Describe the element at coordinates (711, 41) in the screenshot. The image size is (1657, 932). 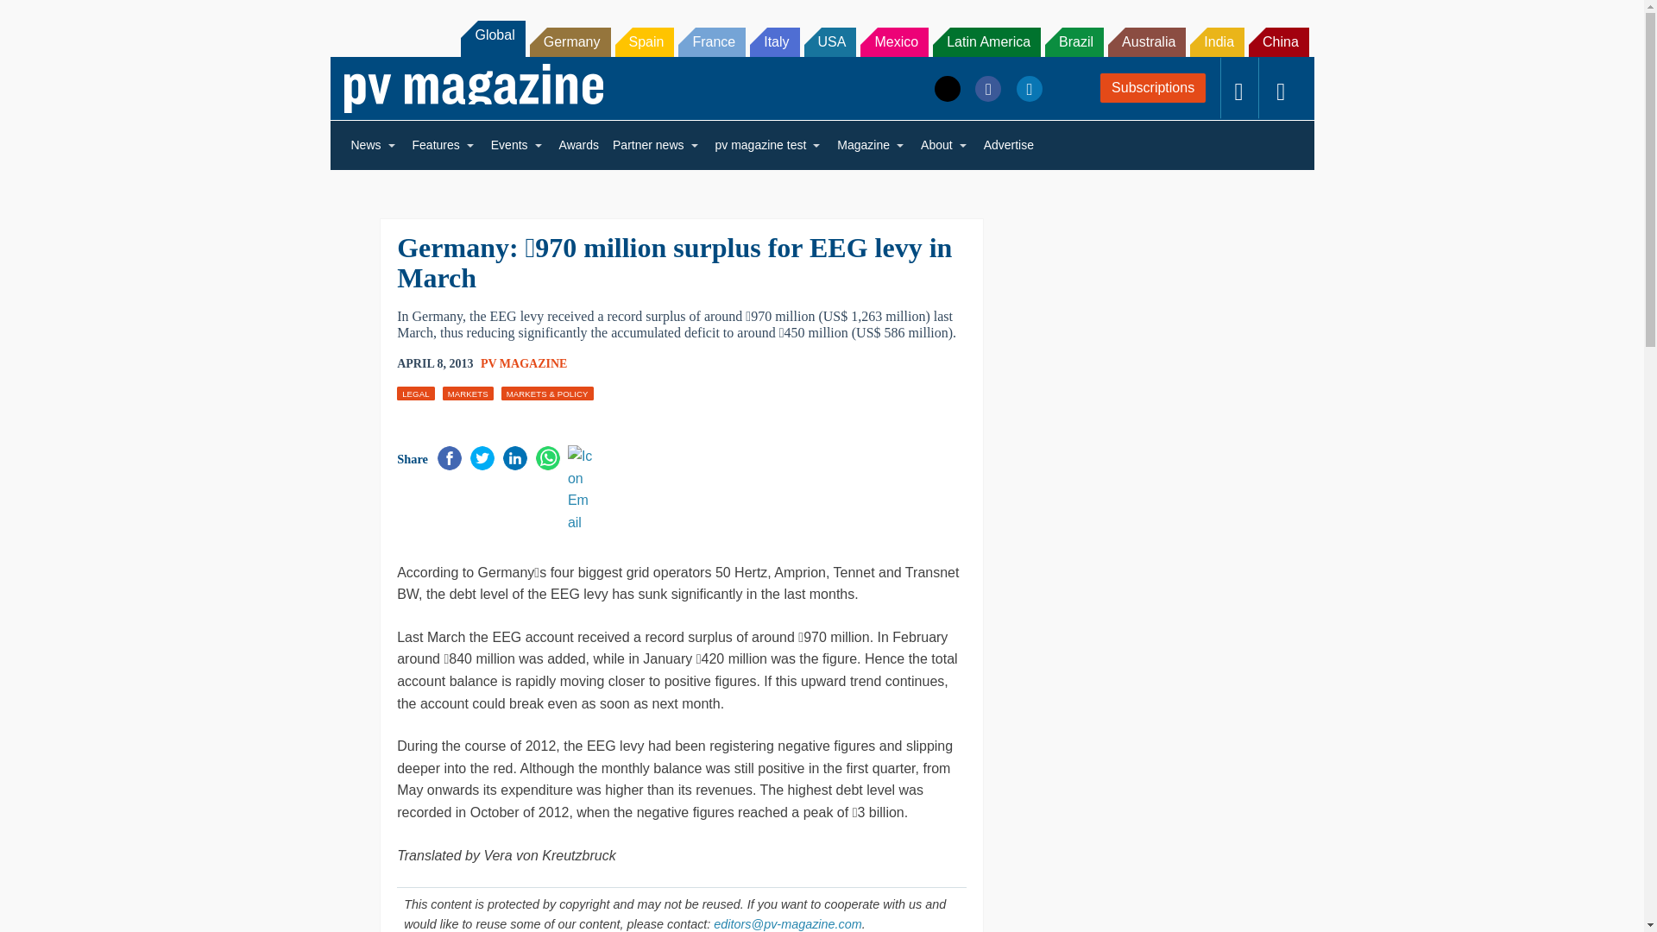
I see `France` at that location.